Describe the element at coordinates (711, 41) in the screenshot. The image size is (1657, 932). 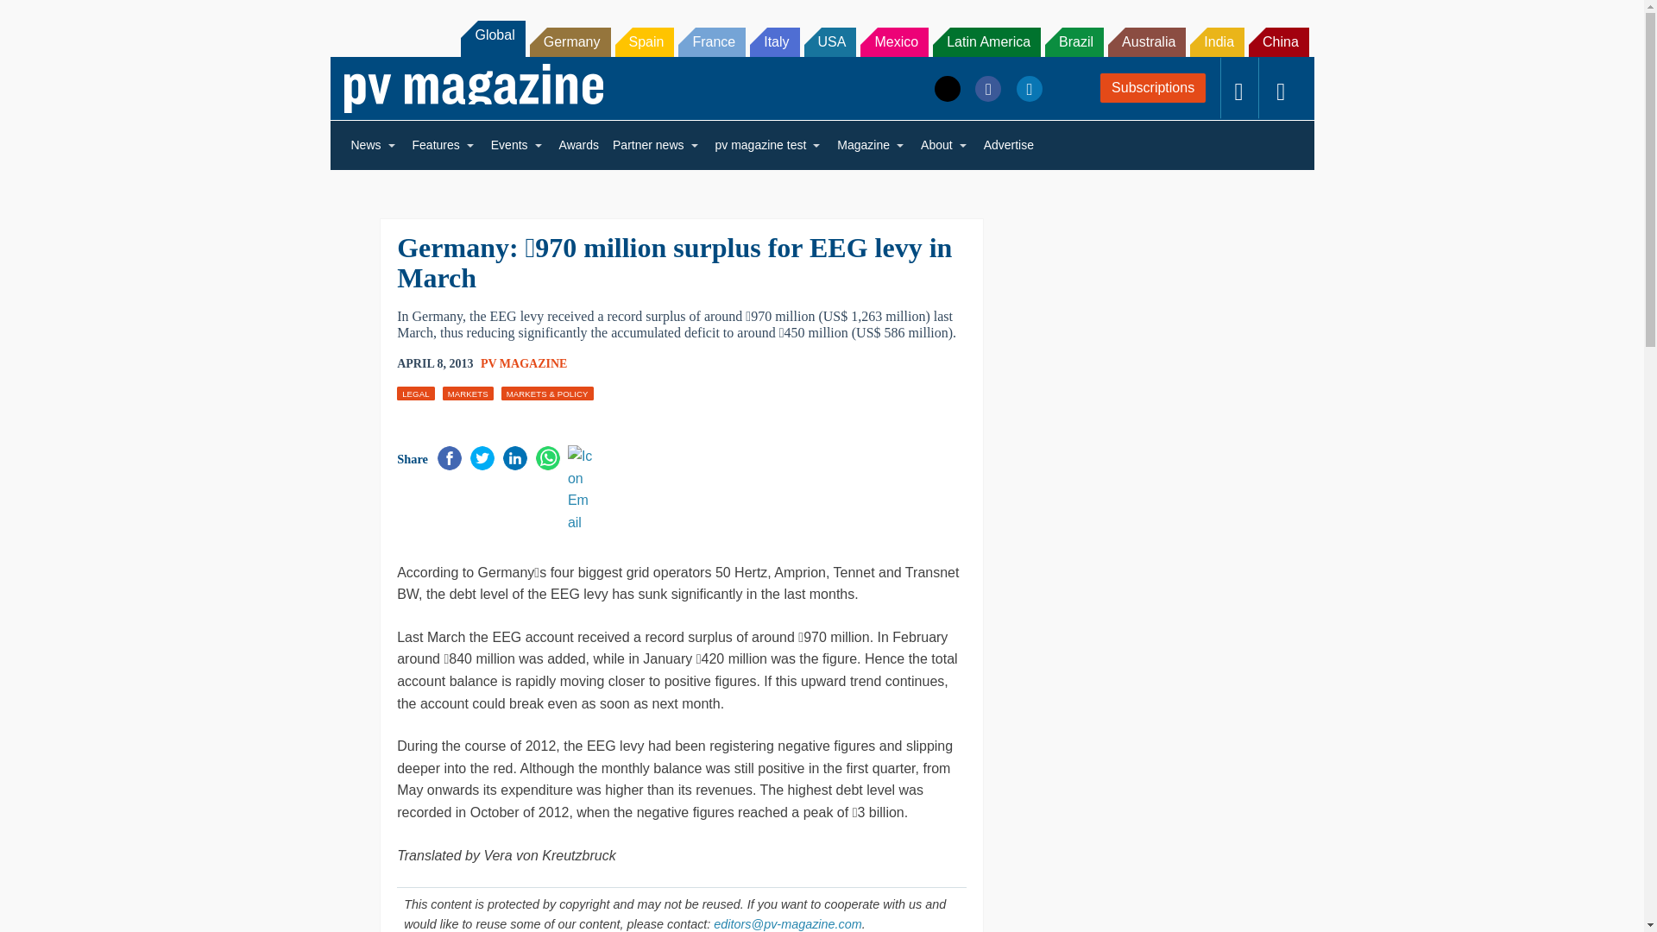
I see `France` at that location.